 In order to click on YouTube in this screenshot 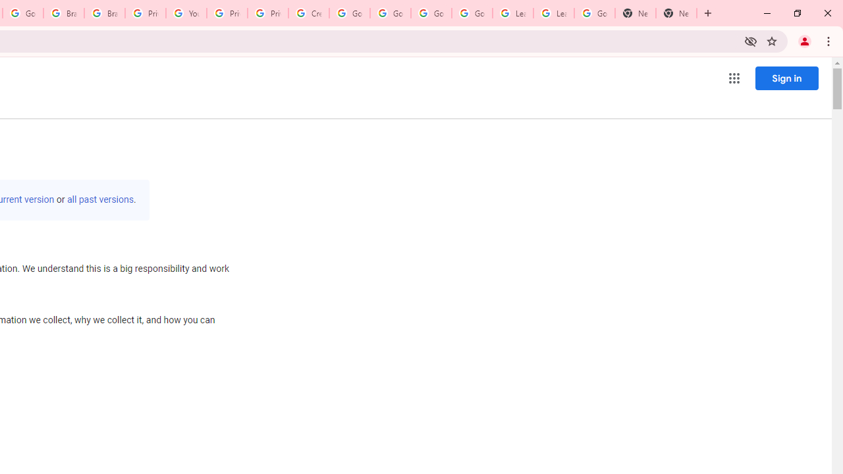, I will do `click(186, 13)`.